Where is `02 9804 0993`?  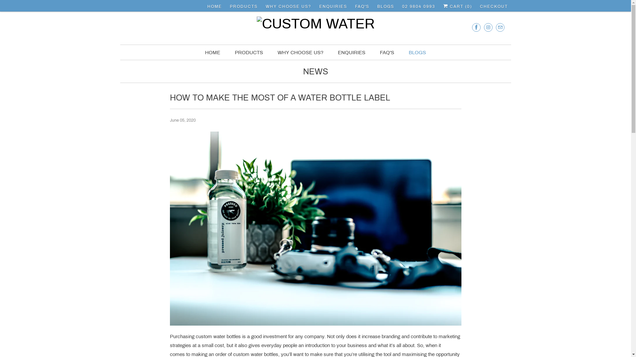
02 9804 0993 is located at coordinates (419, 7).